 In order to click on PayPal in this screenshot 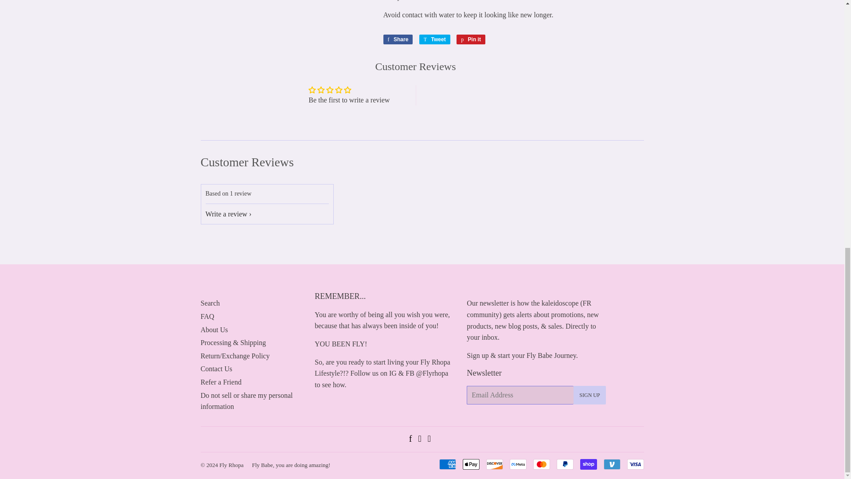, I will do `click(565, 464)`.